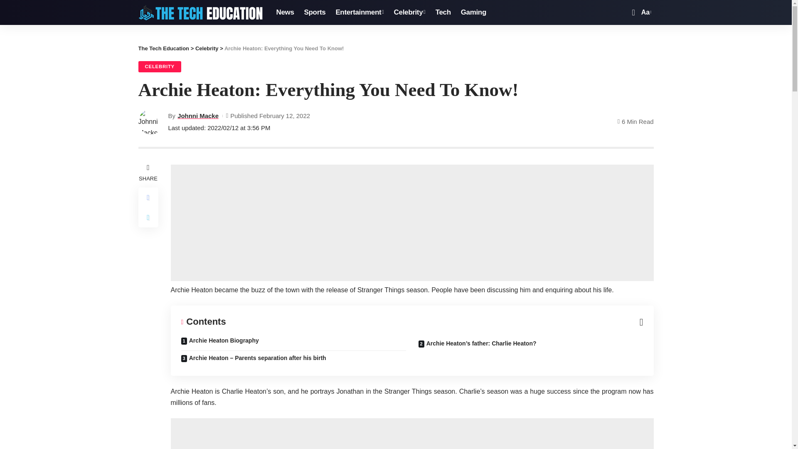 The image size is (798, 449). I want to click on News, so click(285, 12).